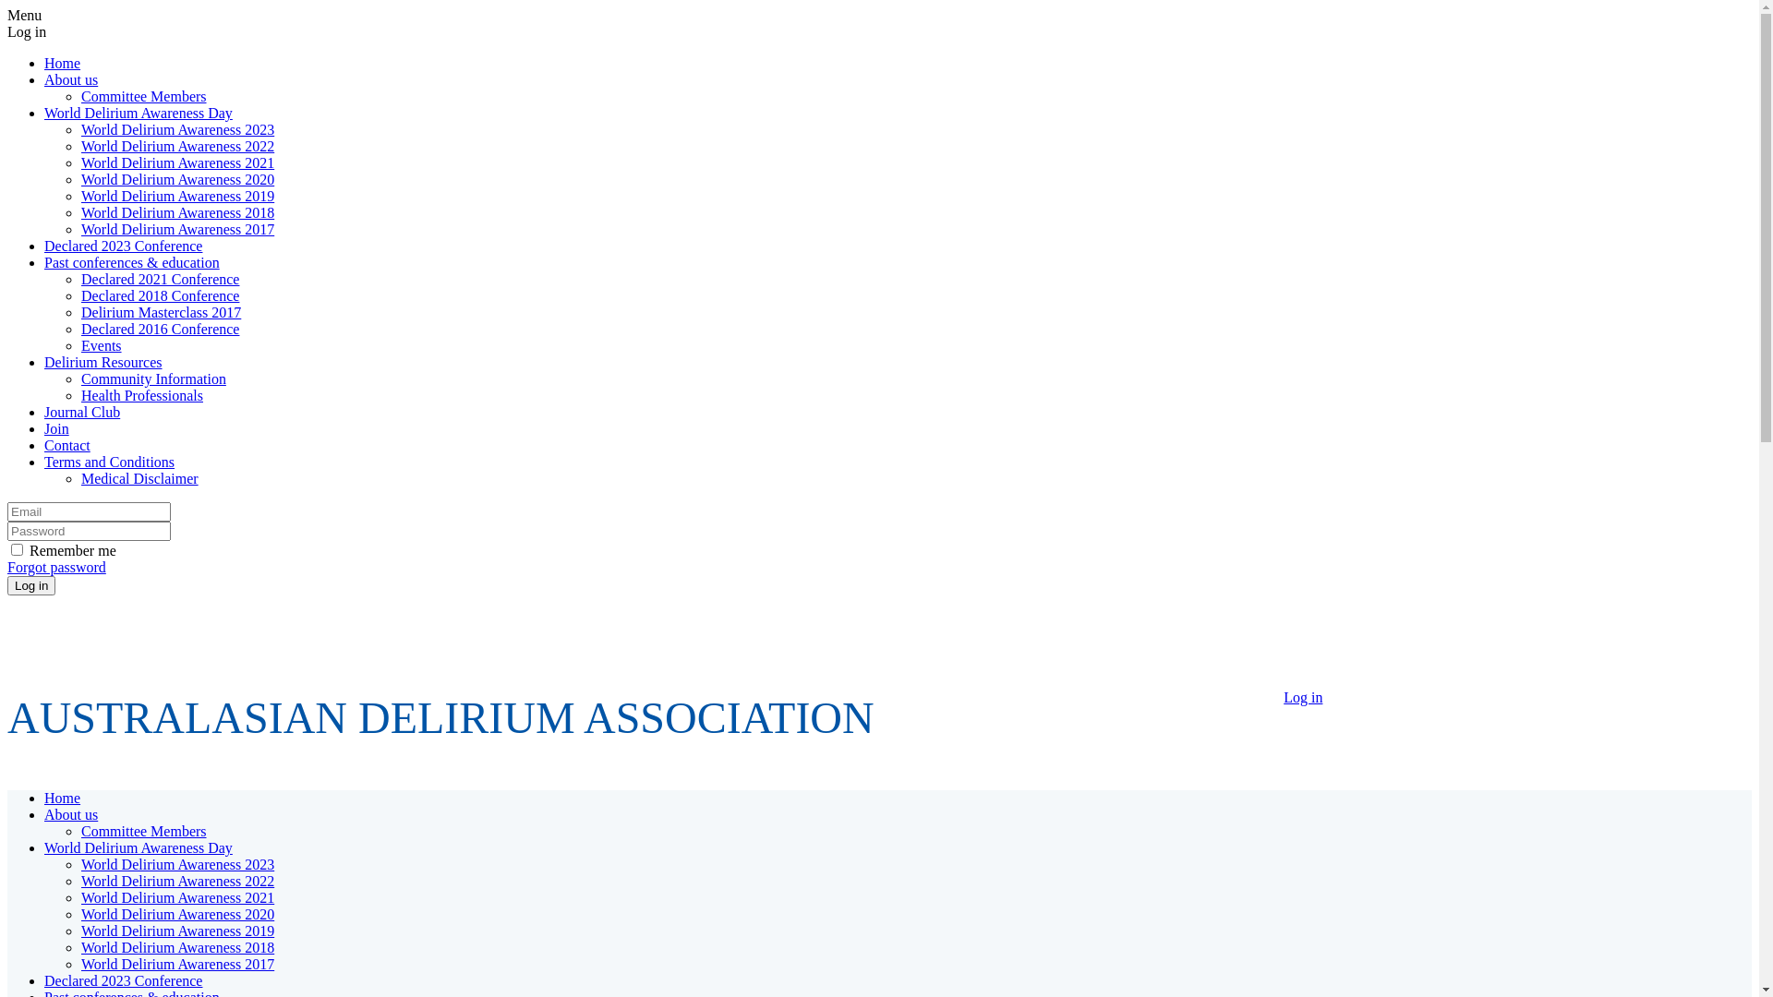 The height and width of the screenshot is (997, 1773). What do you see at coordinates (124, 980) in the screenshot?
I see `Declared 2023 Conference` at bounding box center [124, 980].